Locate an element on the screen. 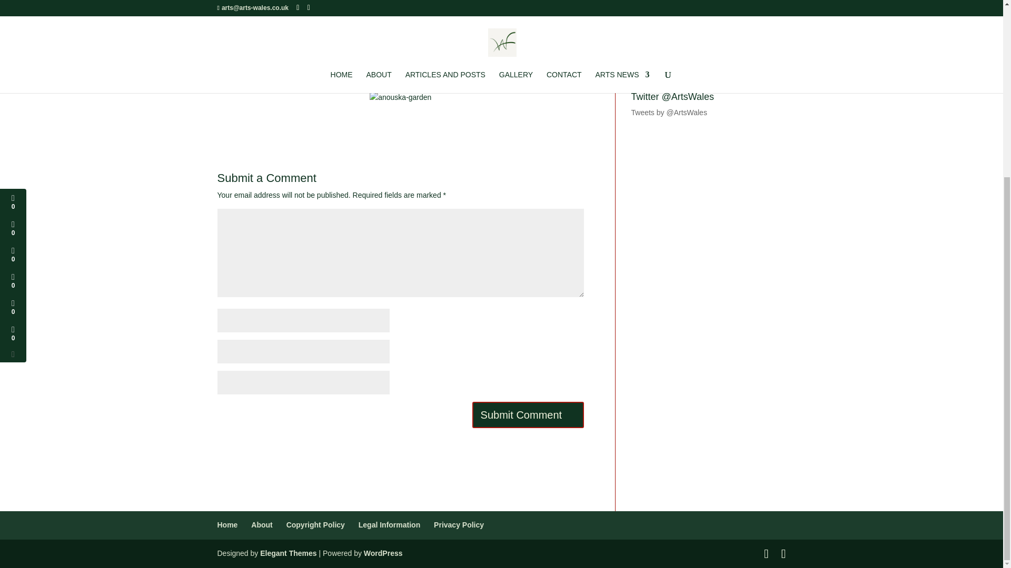 This screenshot has width=1011, height=568. Submit Comment is located at coordinates (528, 414).